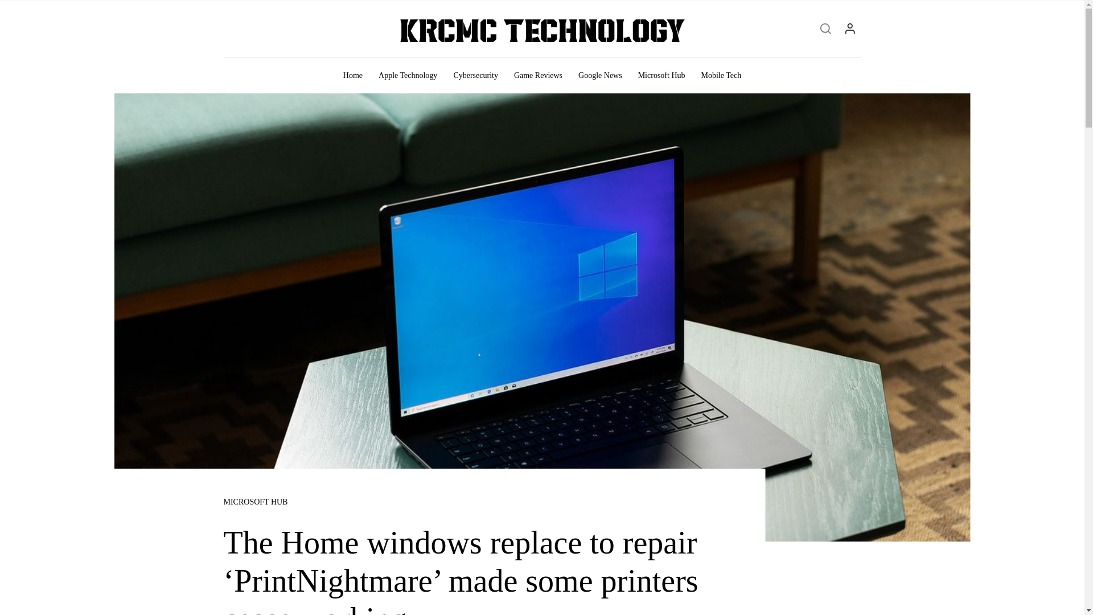 The width and height of the screenshot is (1093, 615). Describe the element at coordinates (408, 75) in the screenshot. I see `Apple Technology` at that location.